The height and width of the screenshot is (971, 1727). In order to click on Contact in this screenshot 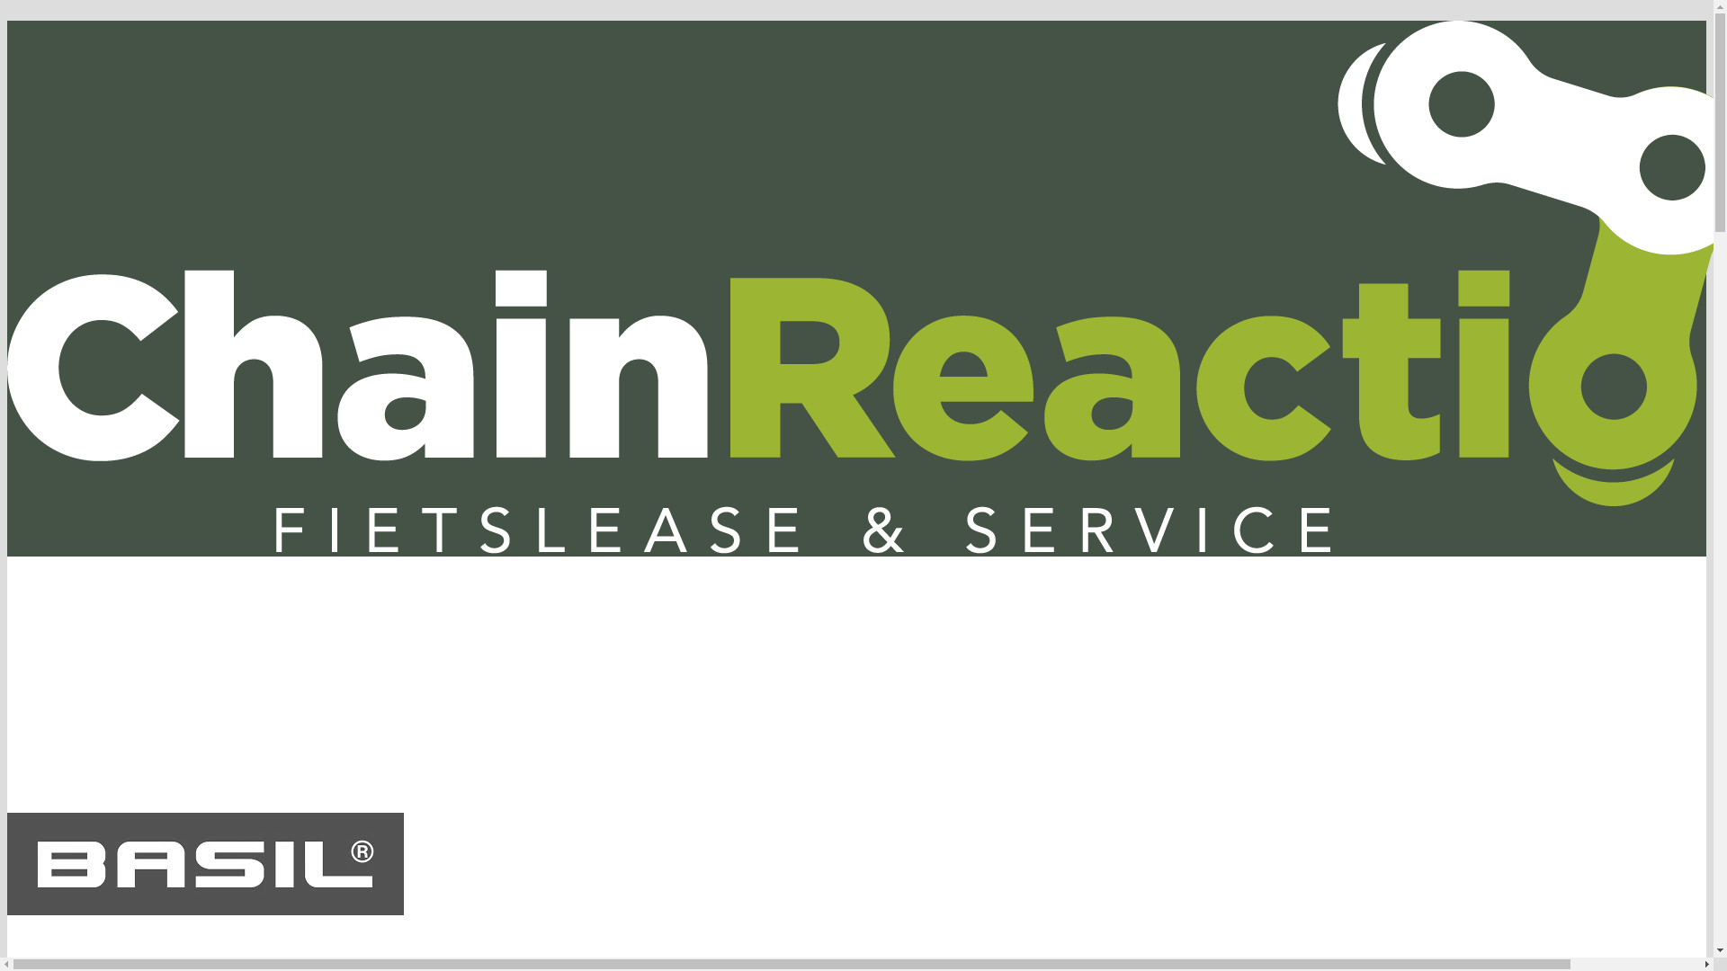, I will do `click(383, 616)`.